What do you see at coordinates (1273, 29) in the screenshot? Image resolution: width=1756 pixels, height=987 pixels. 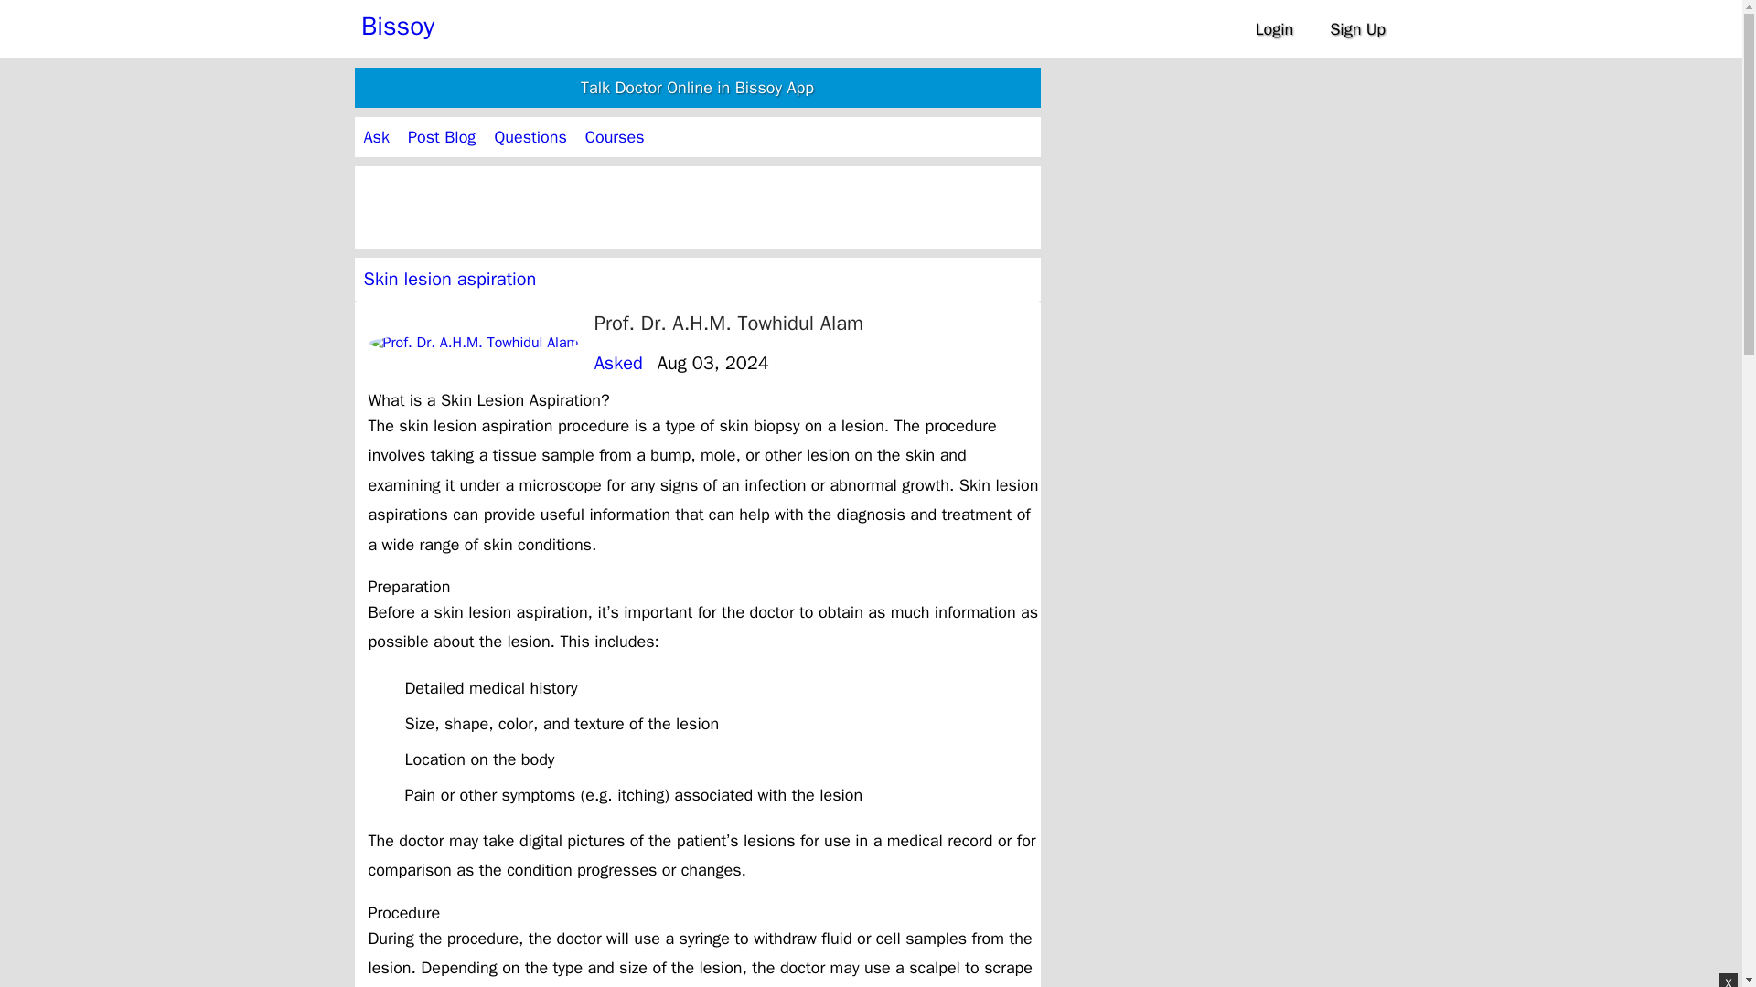 I see `Login` at bounding box center [1273, 29].